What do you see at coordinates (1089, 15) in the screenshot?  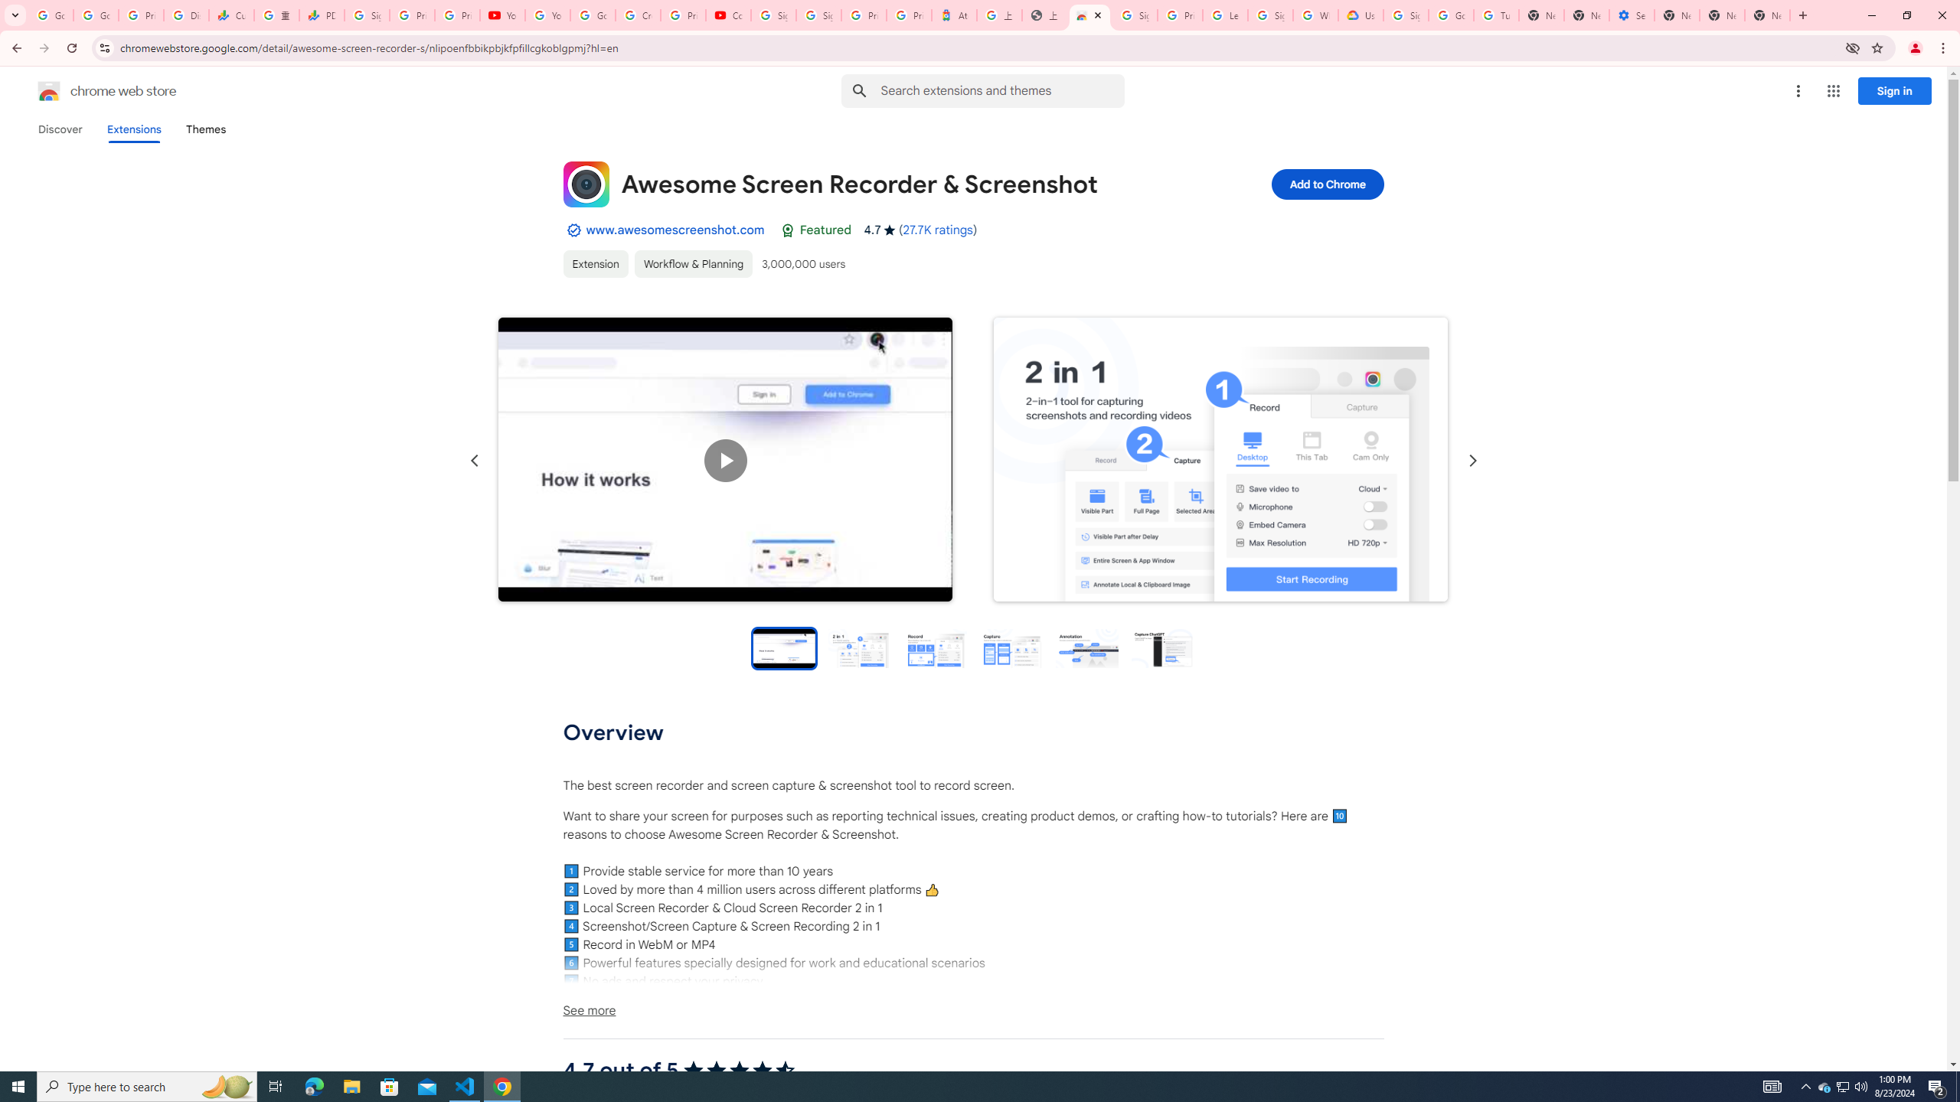 I see `Awesome Screen Recorder & Screenshot - Chrome Web Store` at bounding box center [1089, 15].